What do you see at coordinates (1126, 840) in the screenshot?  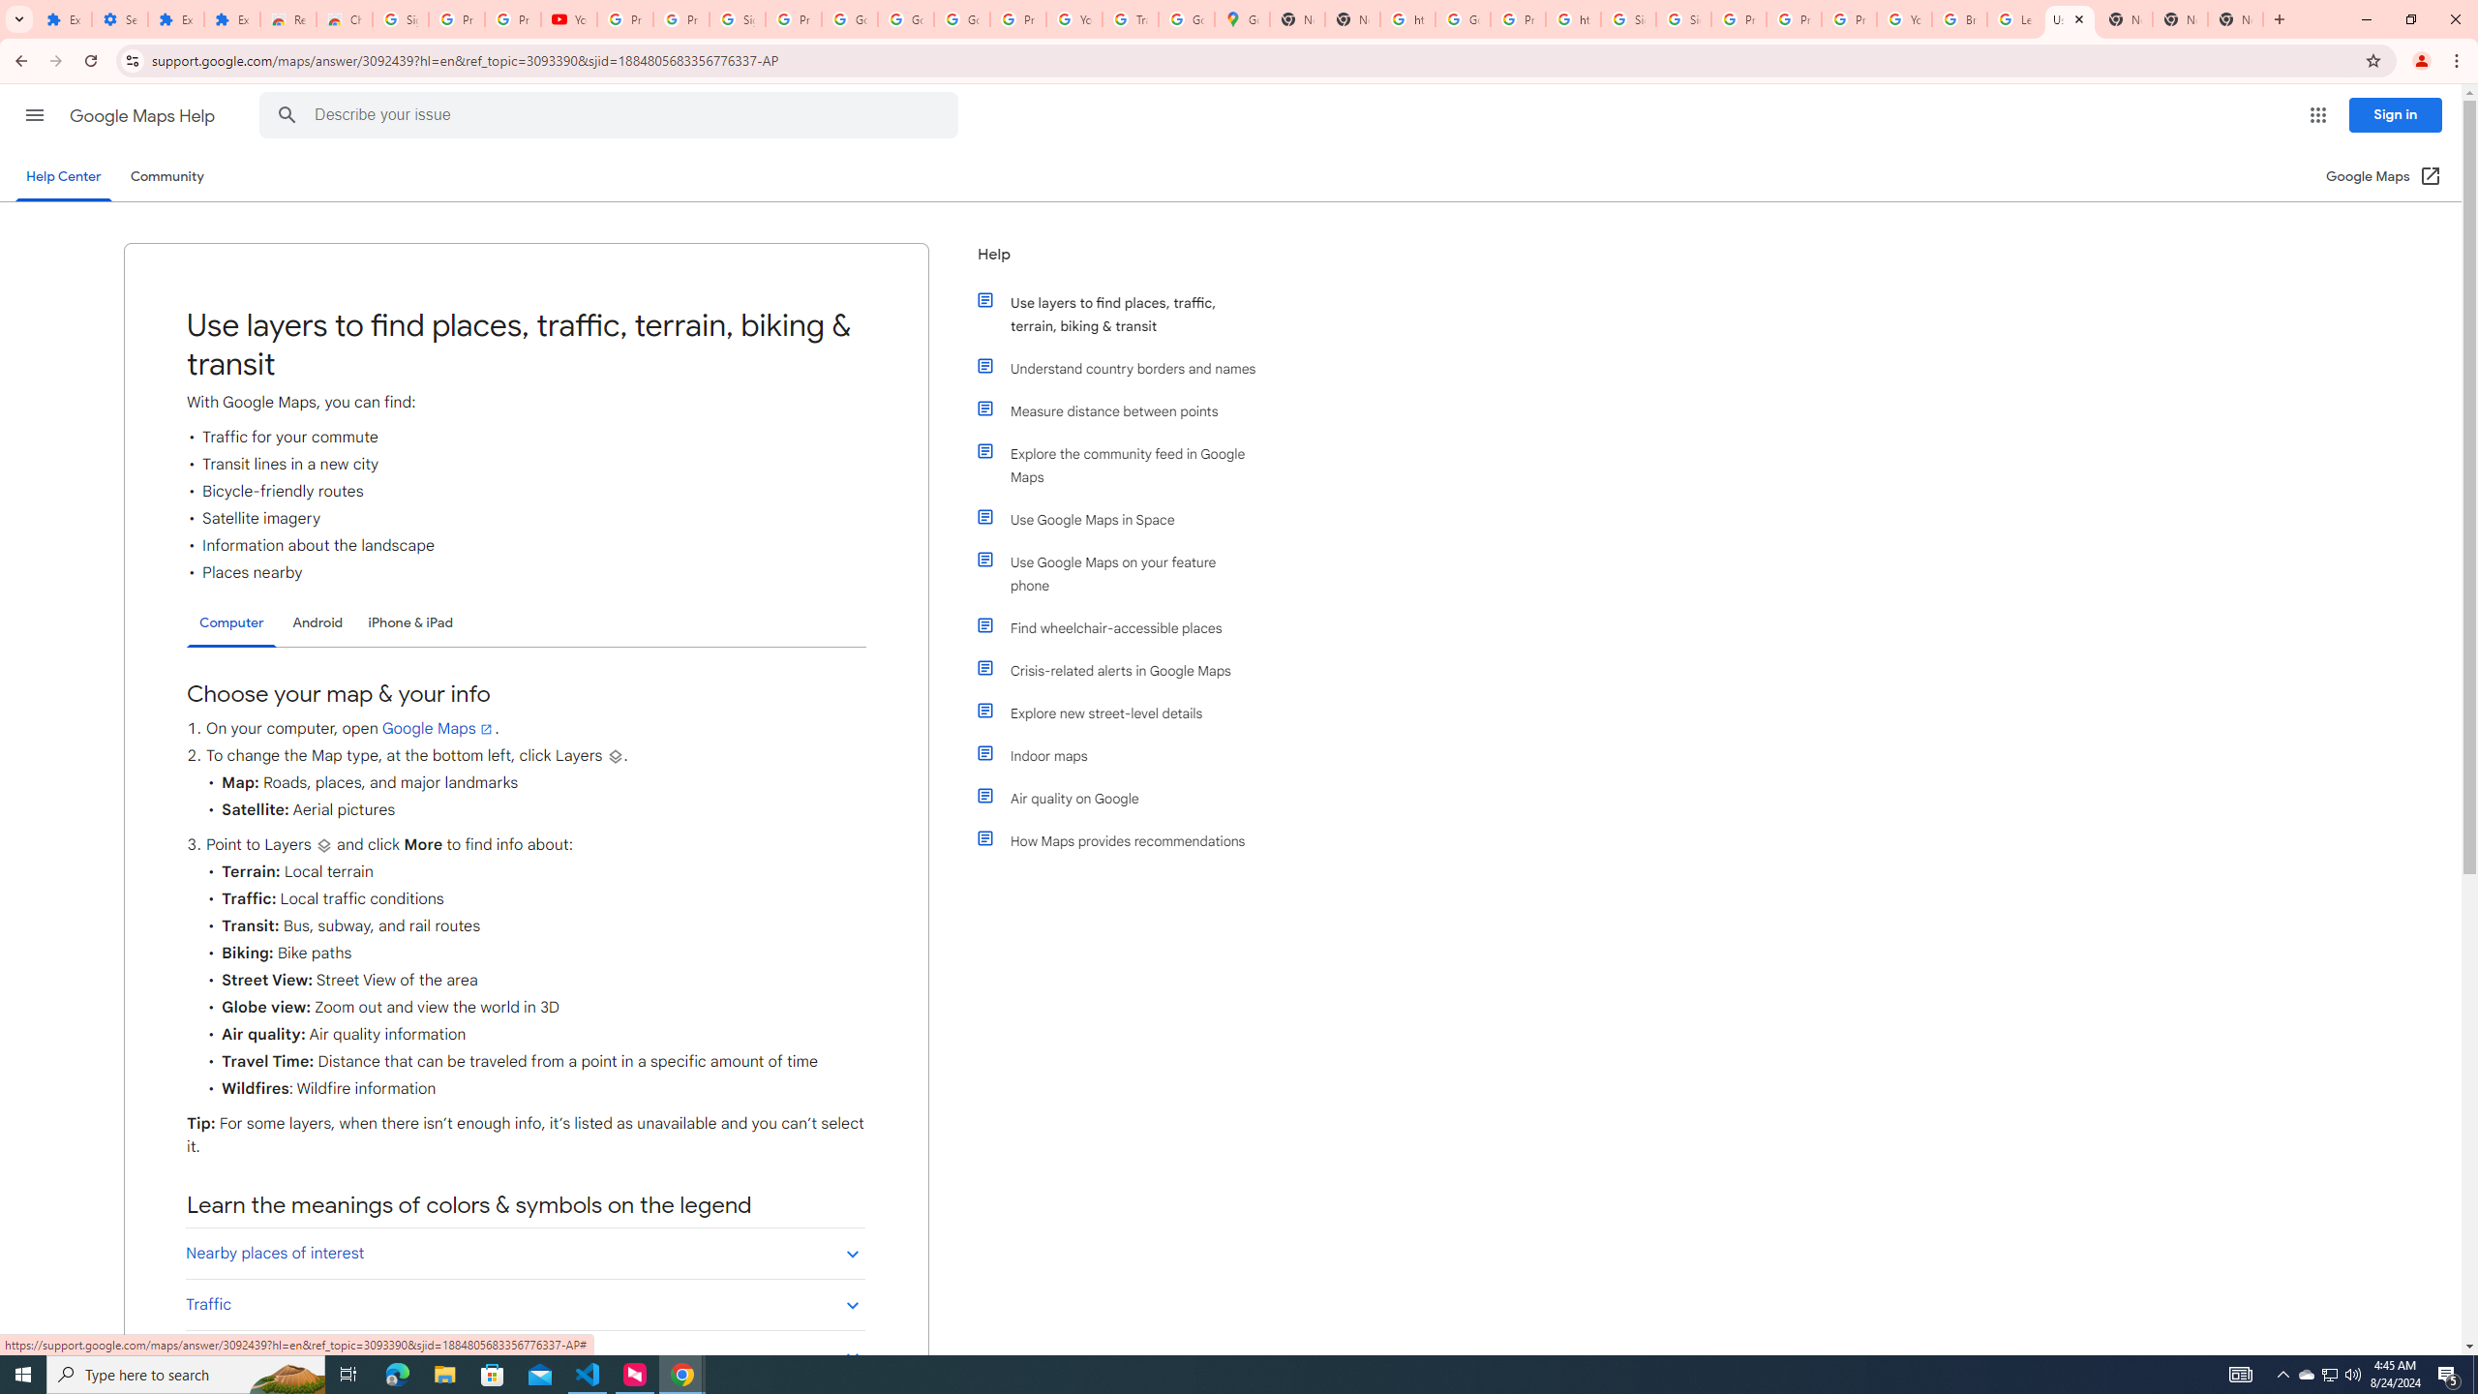 I see `How Maps provides recommendations` at bounding box center [1126, 840].